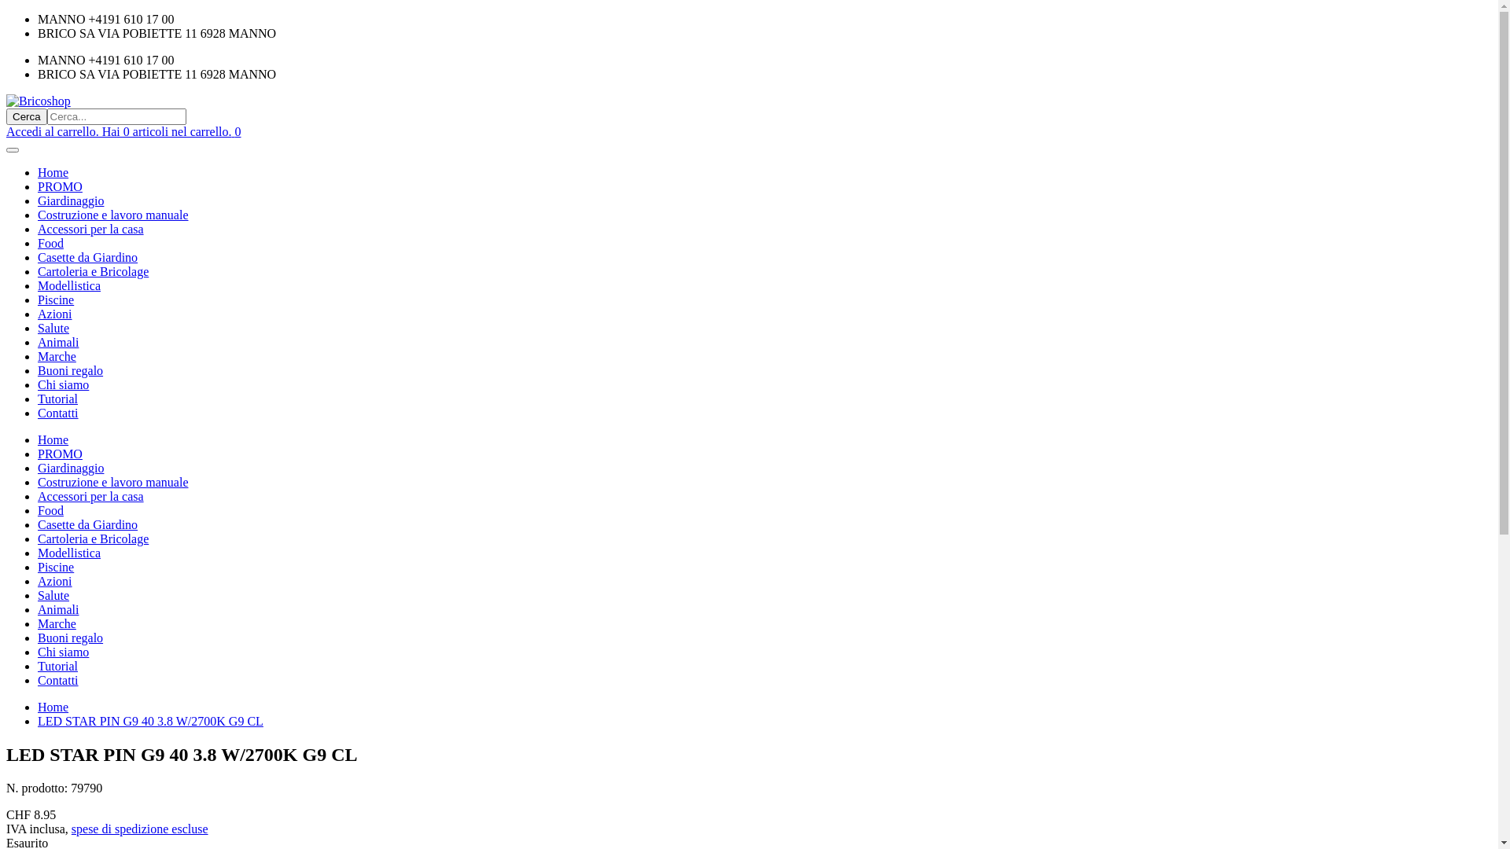 The width and height of the screenshot is (1510, 849). What do you see at coordinates (58, 413) in the screenshot?
I see `Contatti` at bounding box center [58, 413].